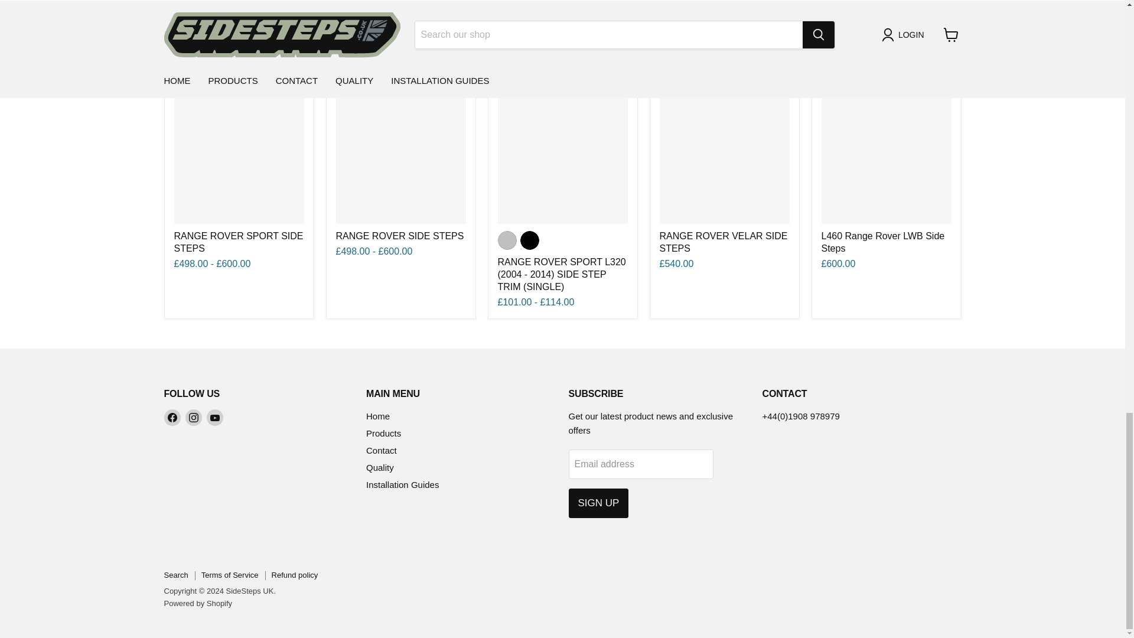 Image resolution: width=1134 pixels, height=638 pixels. What do you see at coordinates (172, 418) in the screenshot?
I see `Facebook` at bounding box center [172, 418].